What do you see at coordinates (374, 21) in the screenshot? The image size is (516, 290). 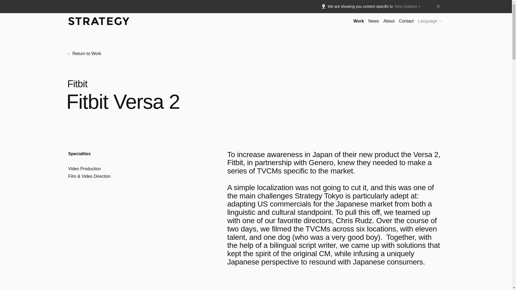 I see `News` at bounding box center [374, 21].